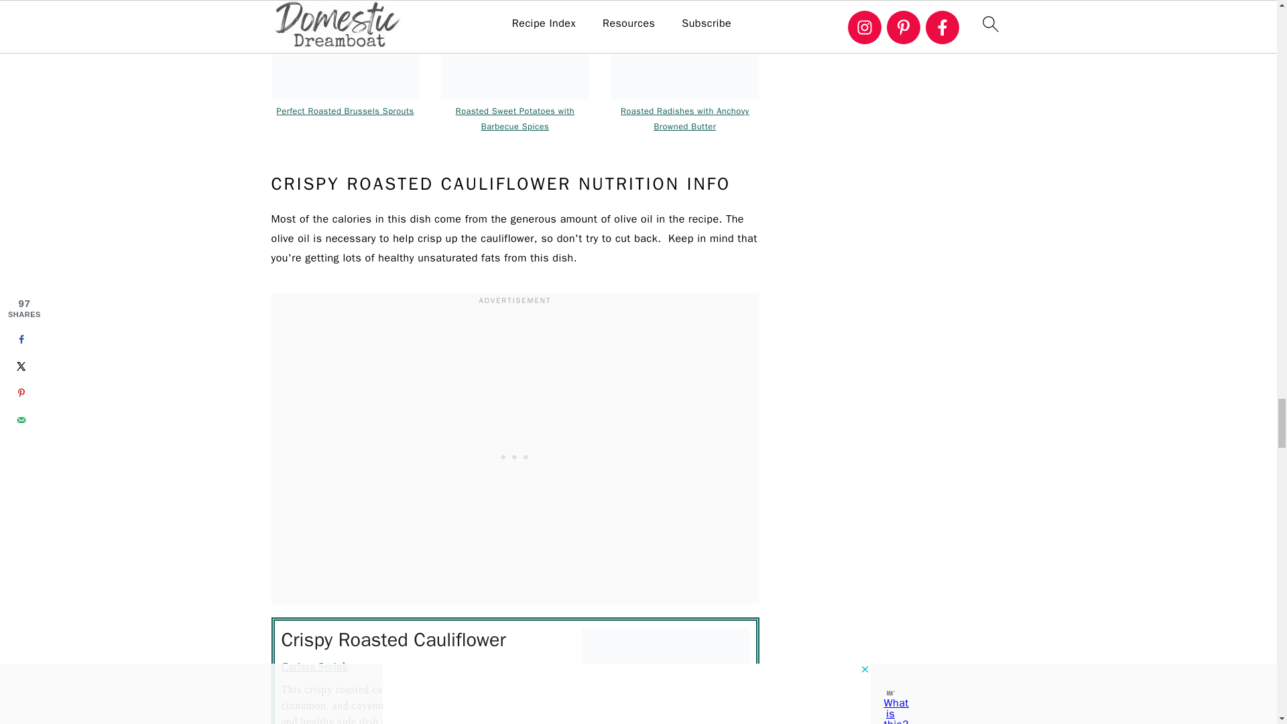  I want to click on Crispy Roasted Cauliflower, so click(345, 50).